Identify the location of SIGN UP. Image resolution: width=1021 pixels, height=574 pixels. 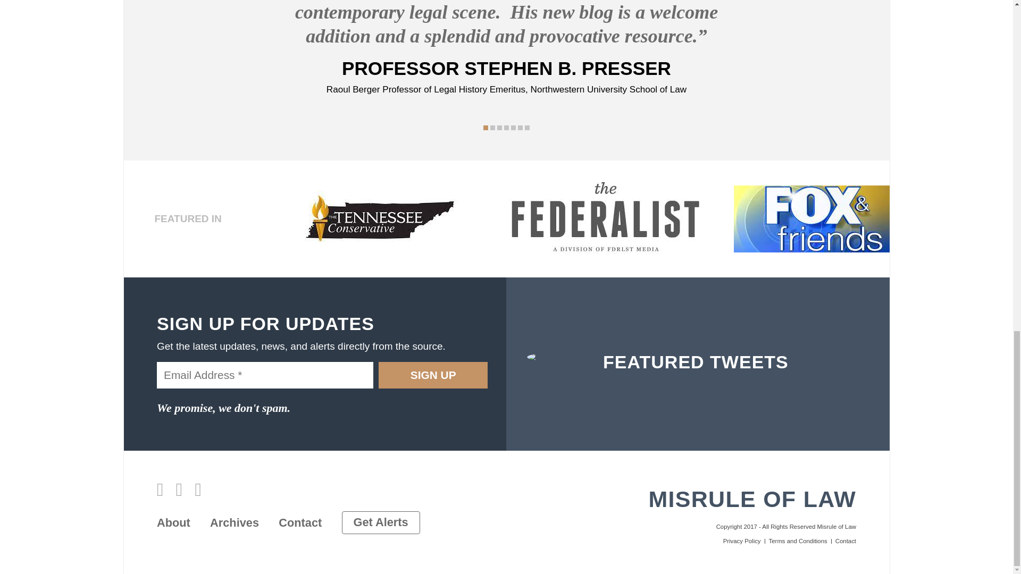
(433, 375).